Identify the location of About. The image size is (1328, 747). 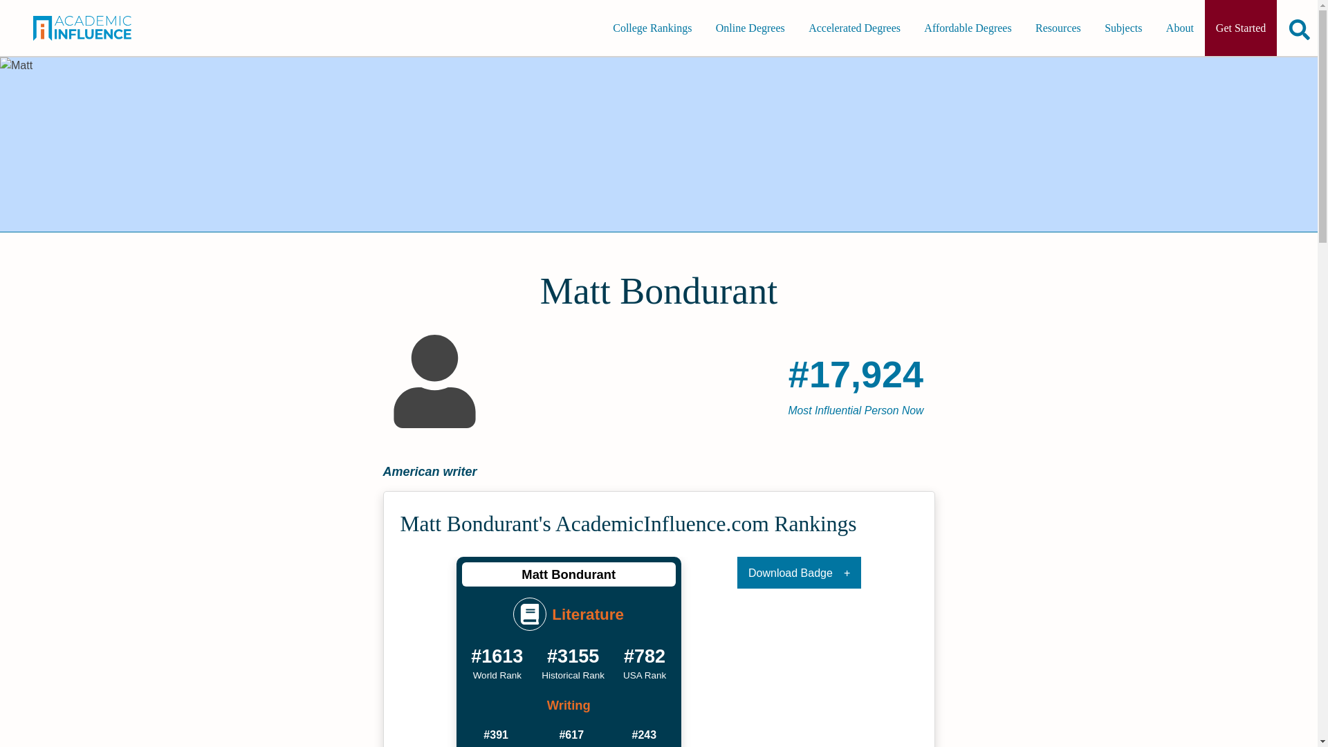
(1180, 28).